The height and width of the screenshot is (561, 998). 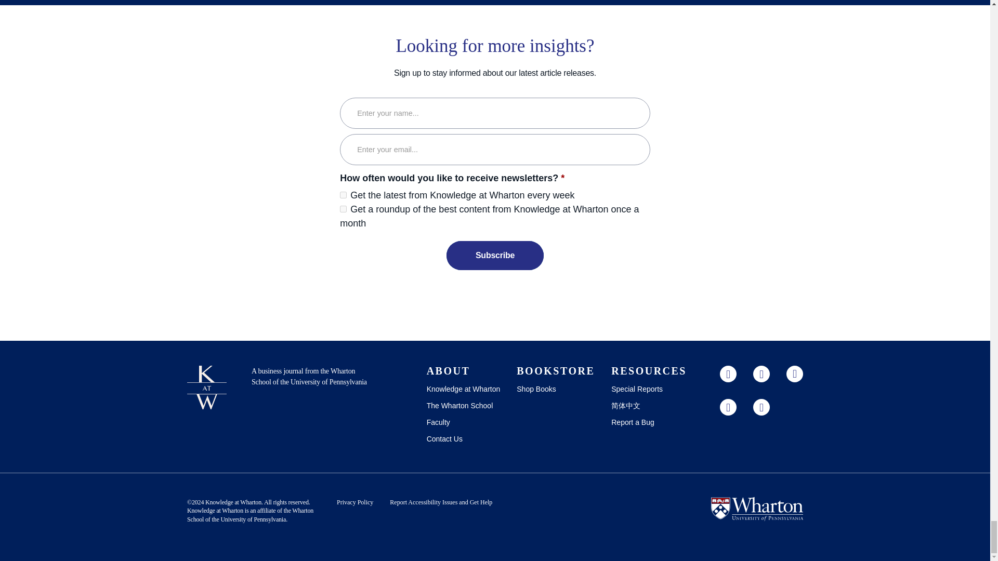 What do you see at coordinates (233, 502) in the screenshot?
I see `Knowledge at Wharton` at bounding box center [233, 502].